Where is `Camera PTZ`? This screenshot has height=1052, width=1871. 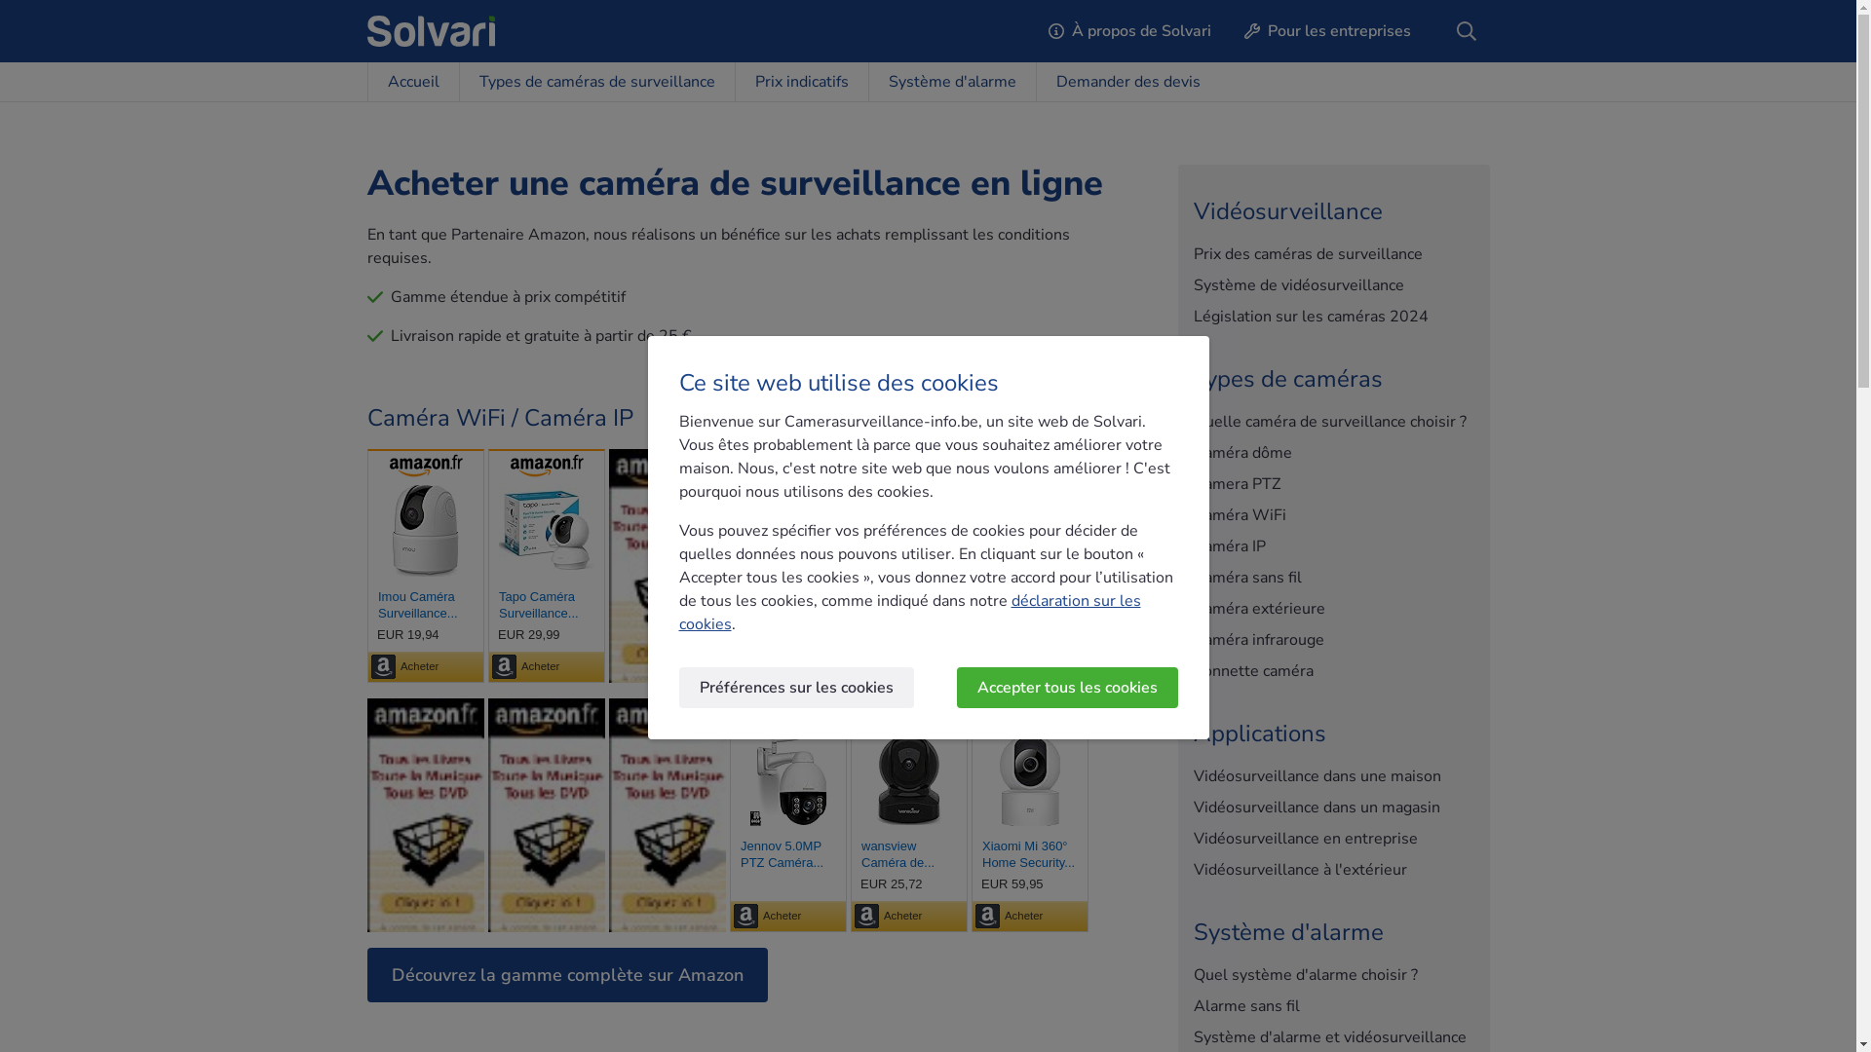
Camera PTZ is located at coordinates (1333, 484).